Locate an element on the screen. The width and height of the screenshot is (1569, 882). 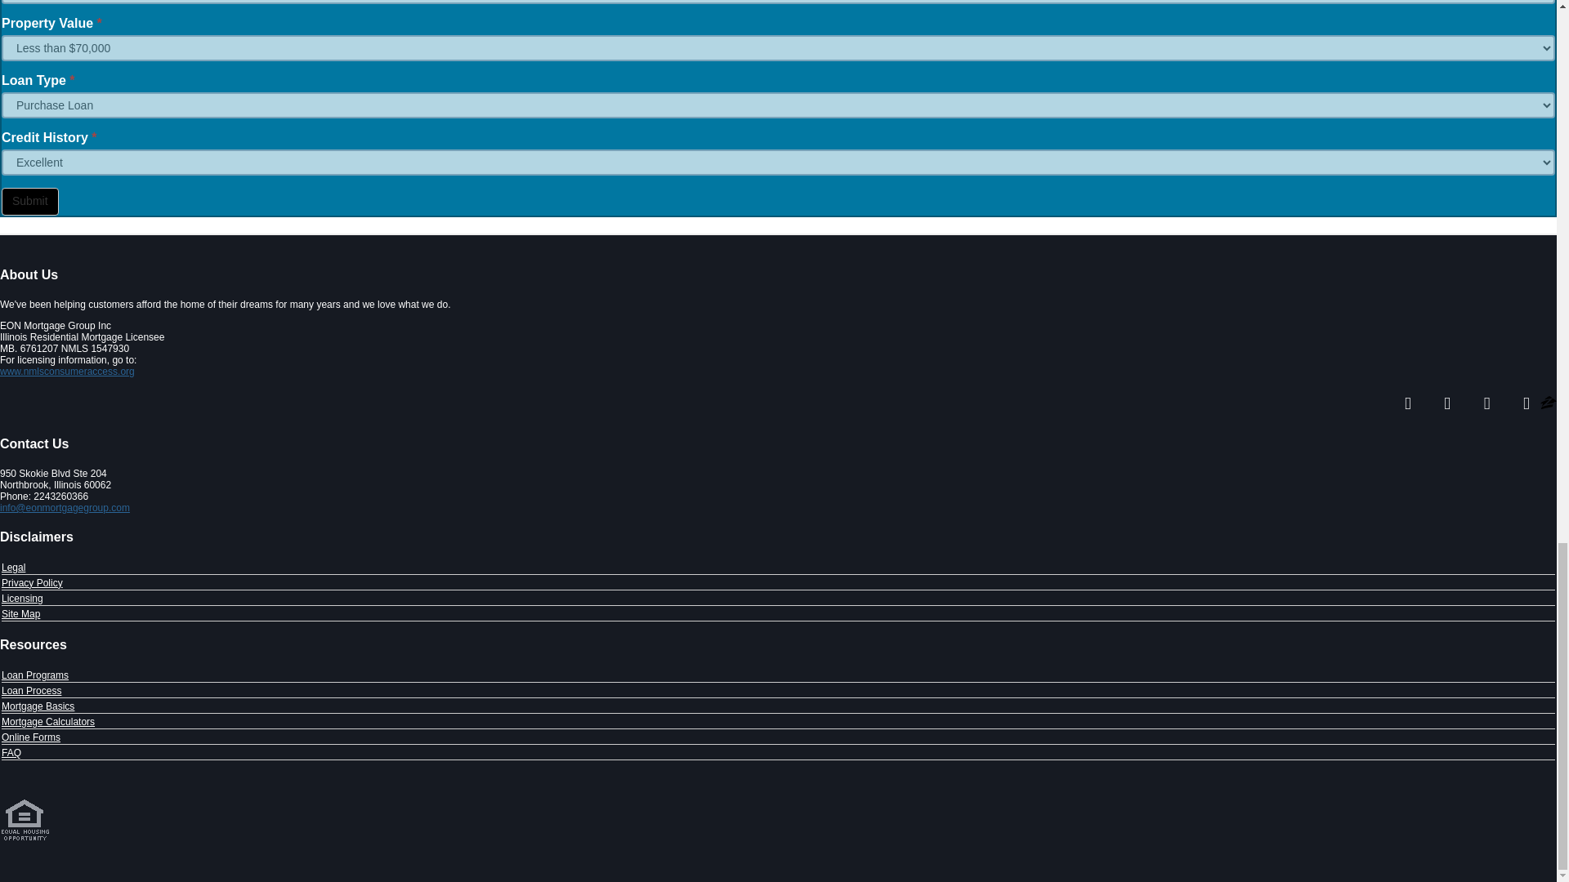
Loan Process is located at coordinates (31, 691).